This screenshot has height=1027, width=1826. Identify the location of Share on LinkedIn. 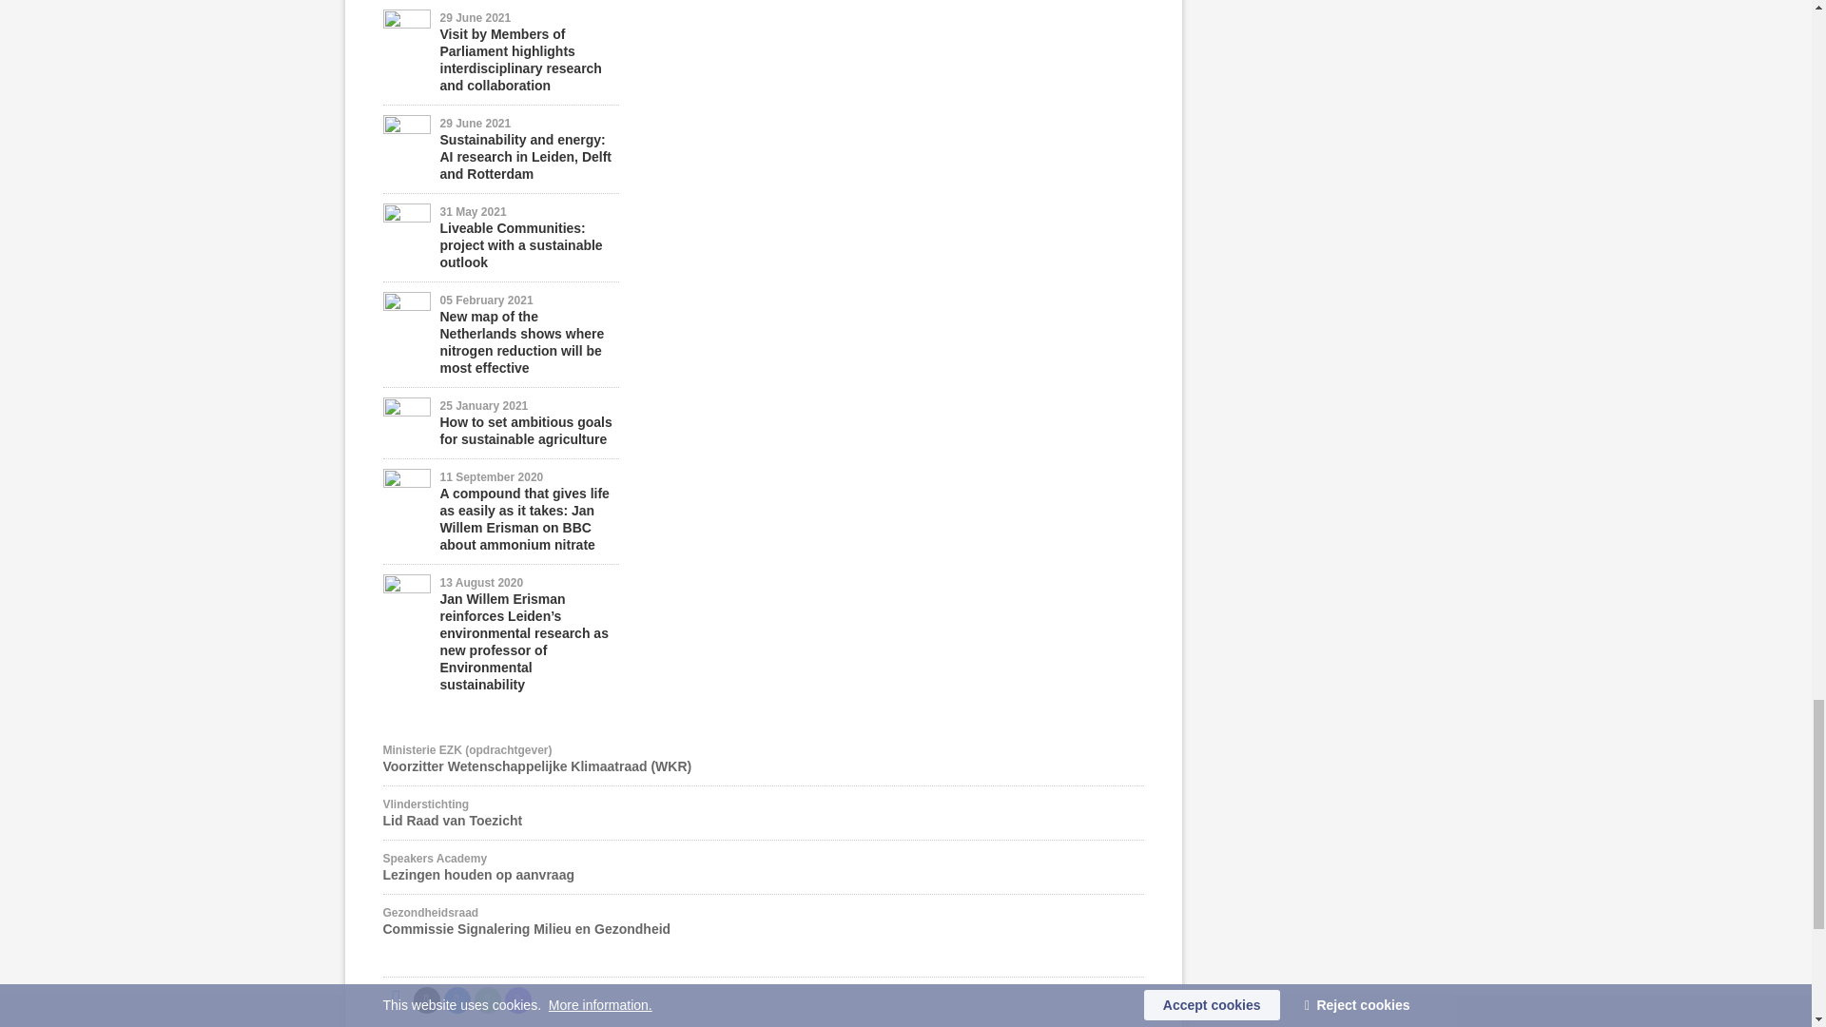
(456, 999).